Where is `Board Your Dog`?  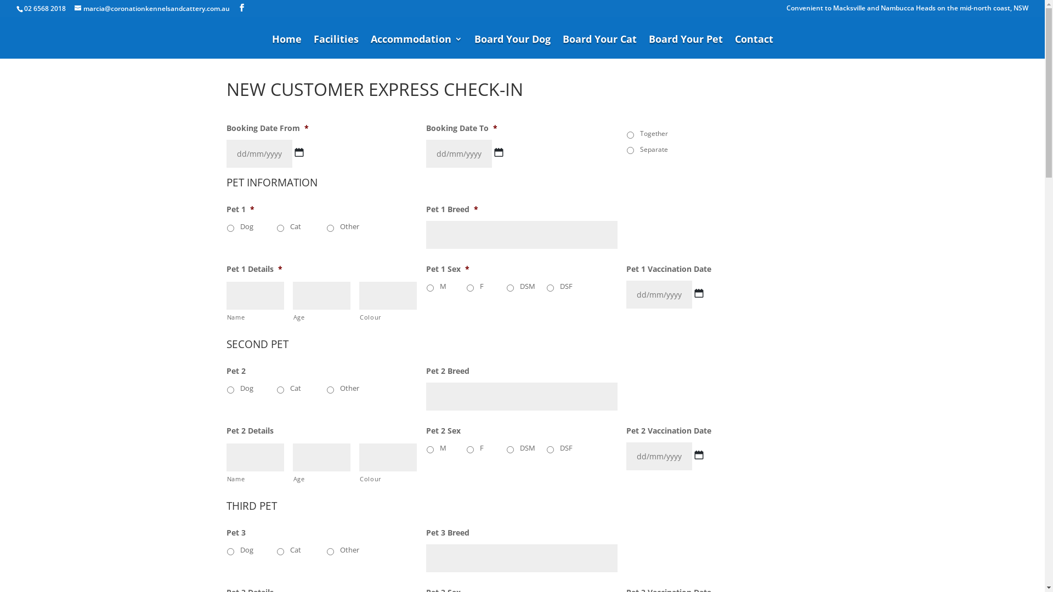 Board Your Dog is located at coordinates (512, 47).